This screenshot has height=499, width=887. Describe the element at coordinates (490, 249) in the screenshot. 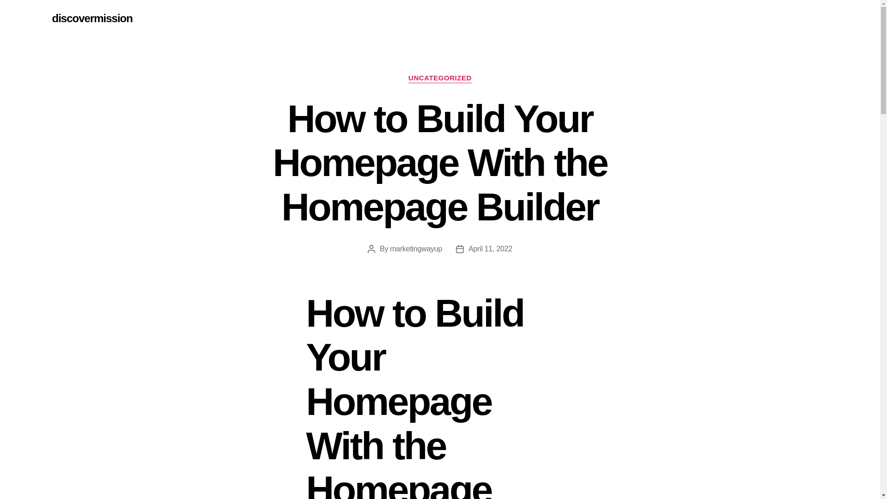

I see `April 11, 2022` at that location.